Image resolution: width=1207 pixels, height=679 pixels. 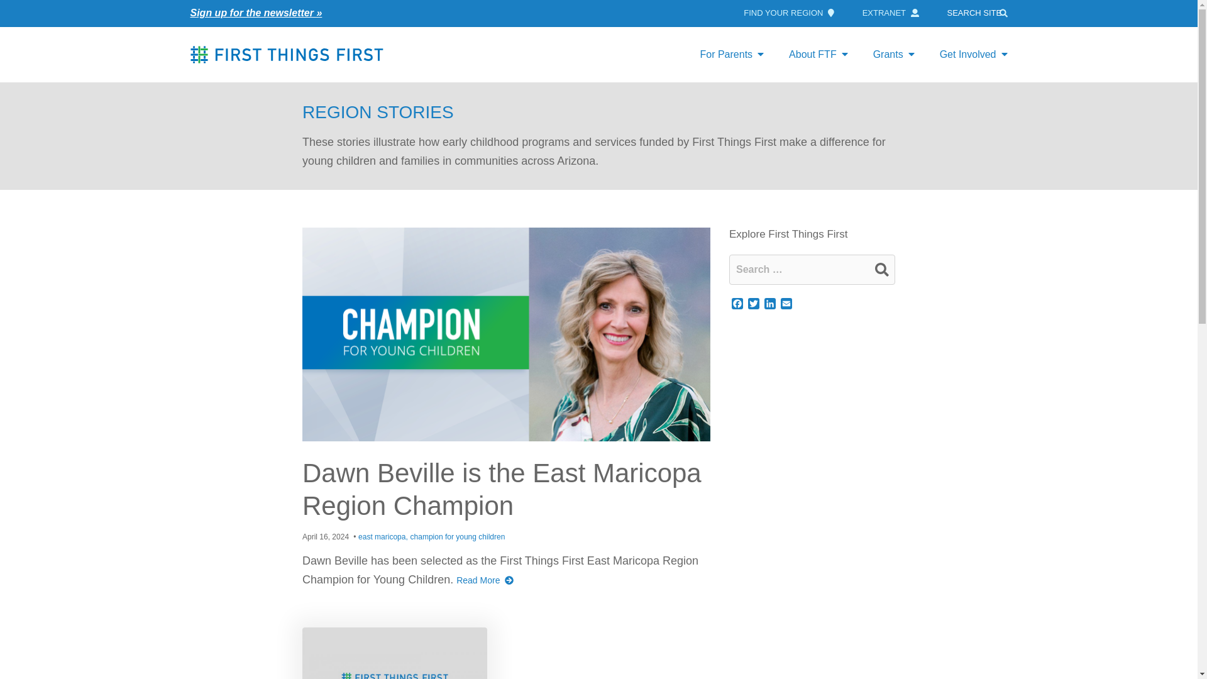 What do you see at coordinates (818, 54) in the screenshot?
I see `About FTF` at bounding box center [818, 54].